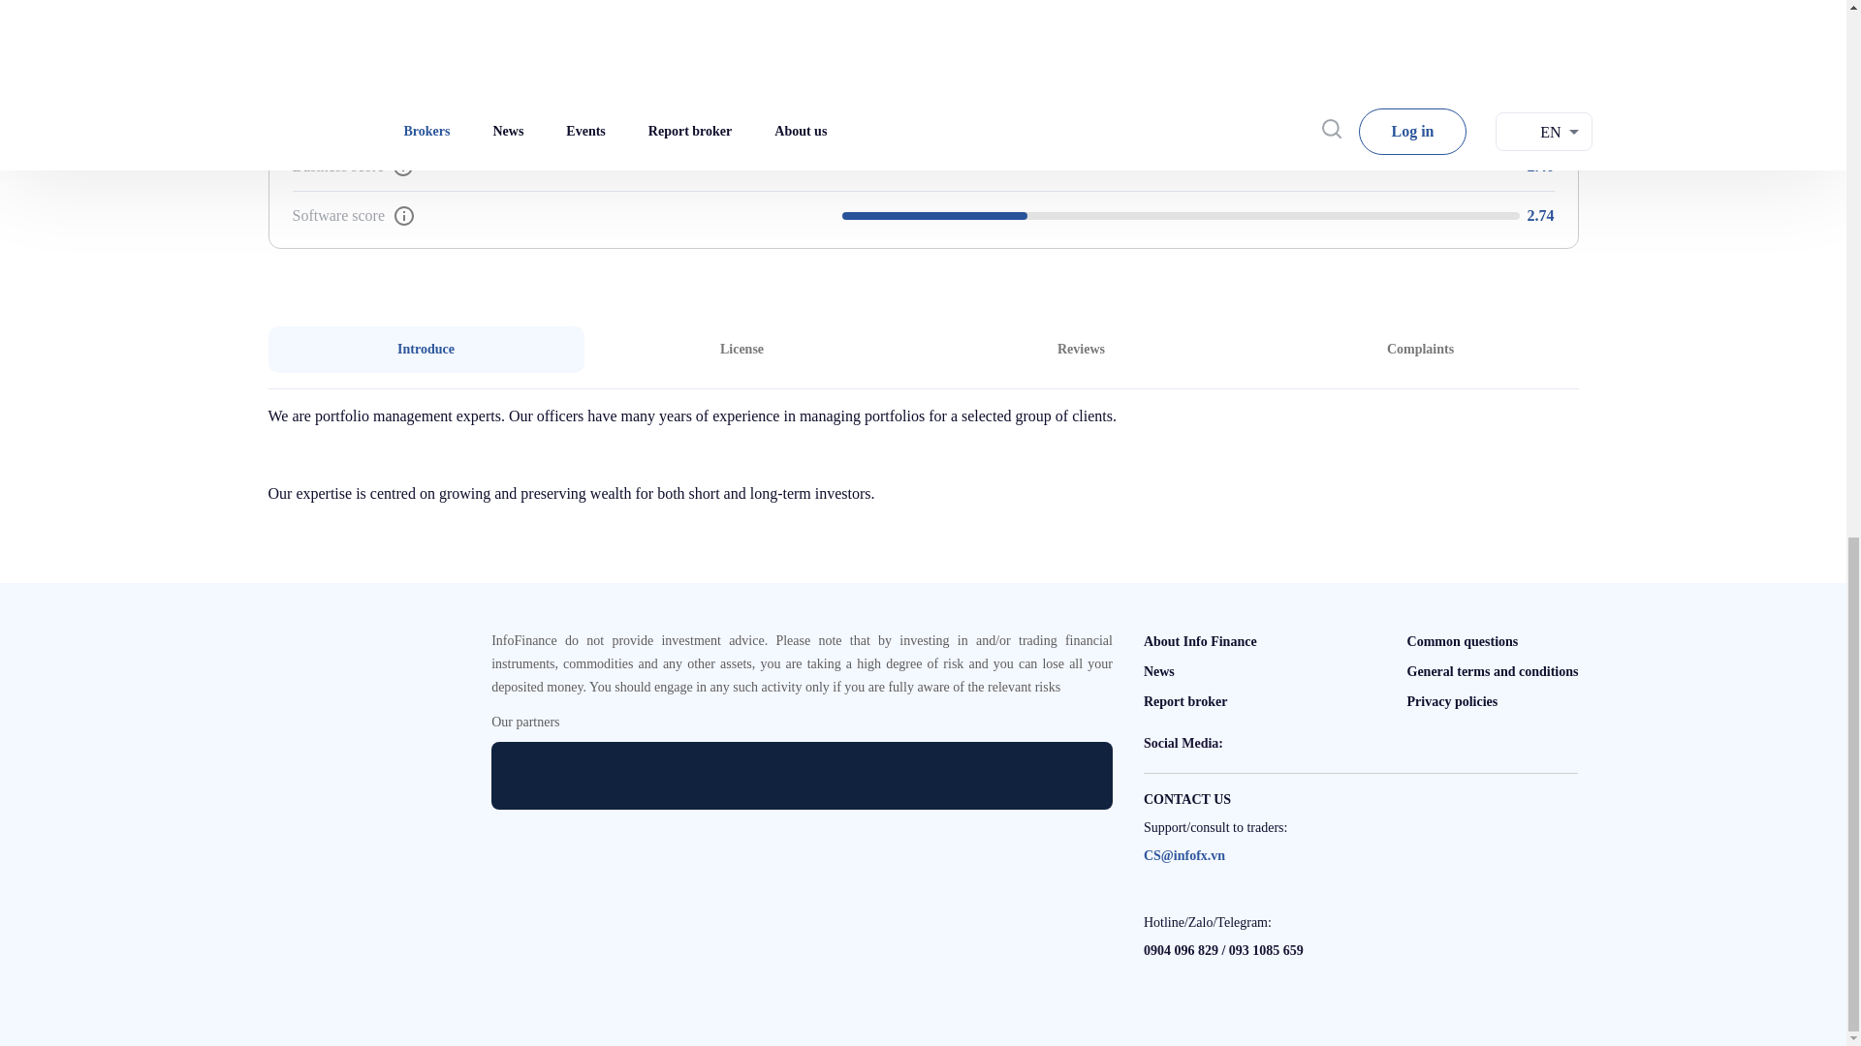  Describe the element at coordinates (426, 349) in the screenshot. I see `Complaints` at that location.